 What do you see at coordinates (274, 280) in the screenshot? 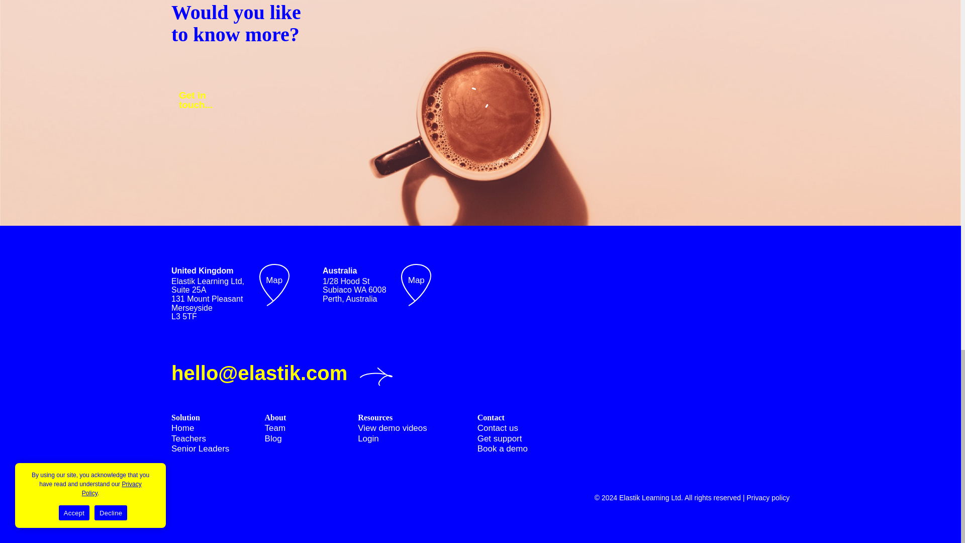
I see `Team` at bounding box center [274, 280].